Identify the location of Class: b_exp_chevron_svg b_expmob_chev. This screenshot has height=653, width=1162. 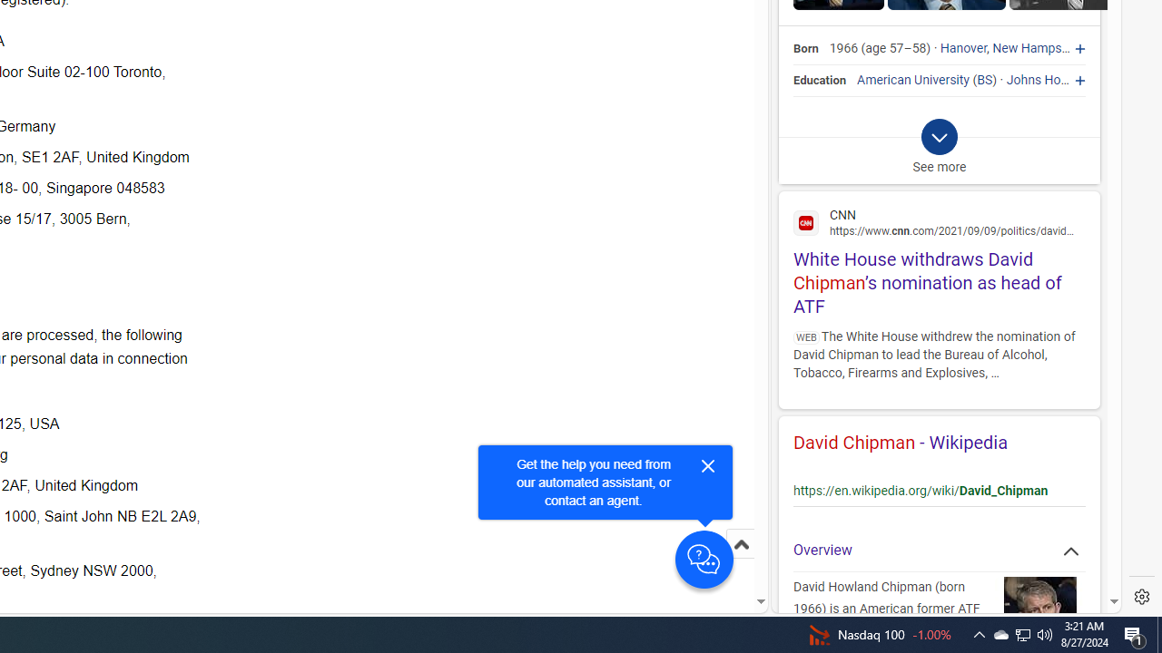
(939, 138).